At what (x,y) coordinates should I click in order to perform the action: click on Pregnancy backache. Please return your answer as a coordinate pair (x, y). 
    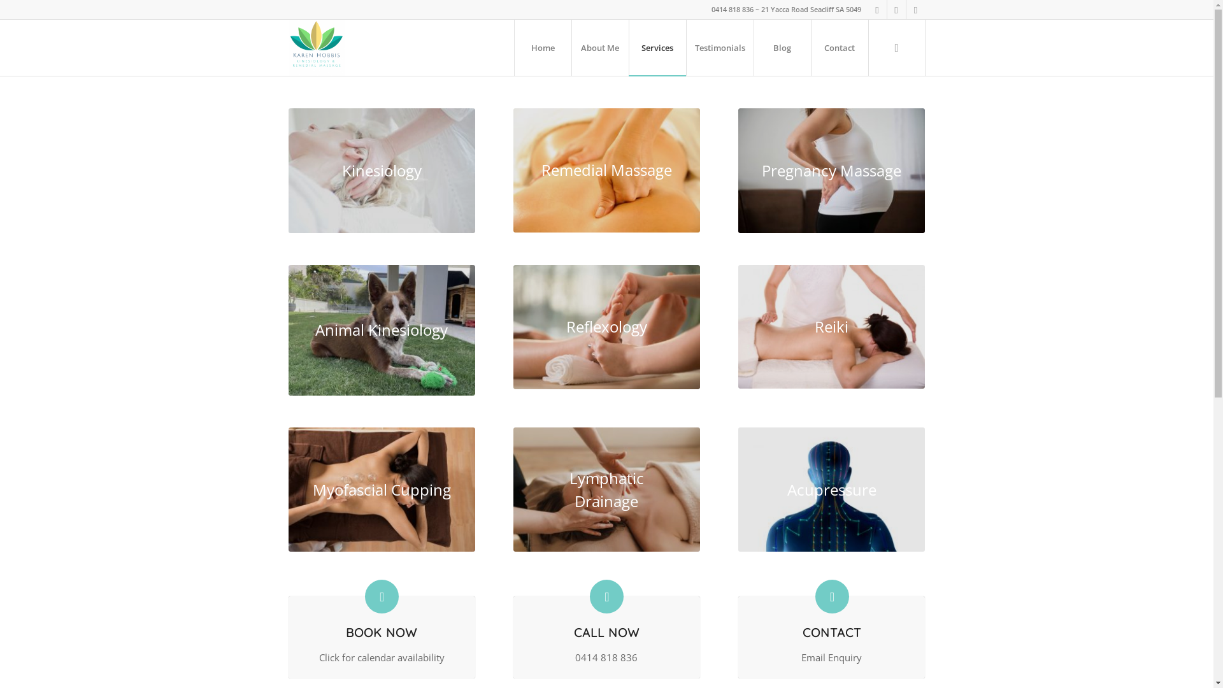
    Looking at the image, I should click on (832, 171).